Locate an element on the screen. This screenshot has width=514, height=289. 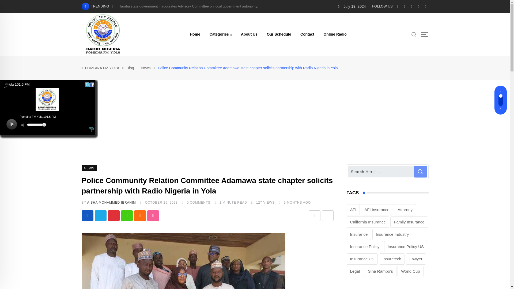
About Us is located at coordinates (249, 34).